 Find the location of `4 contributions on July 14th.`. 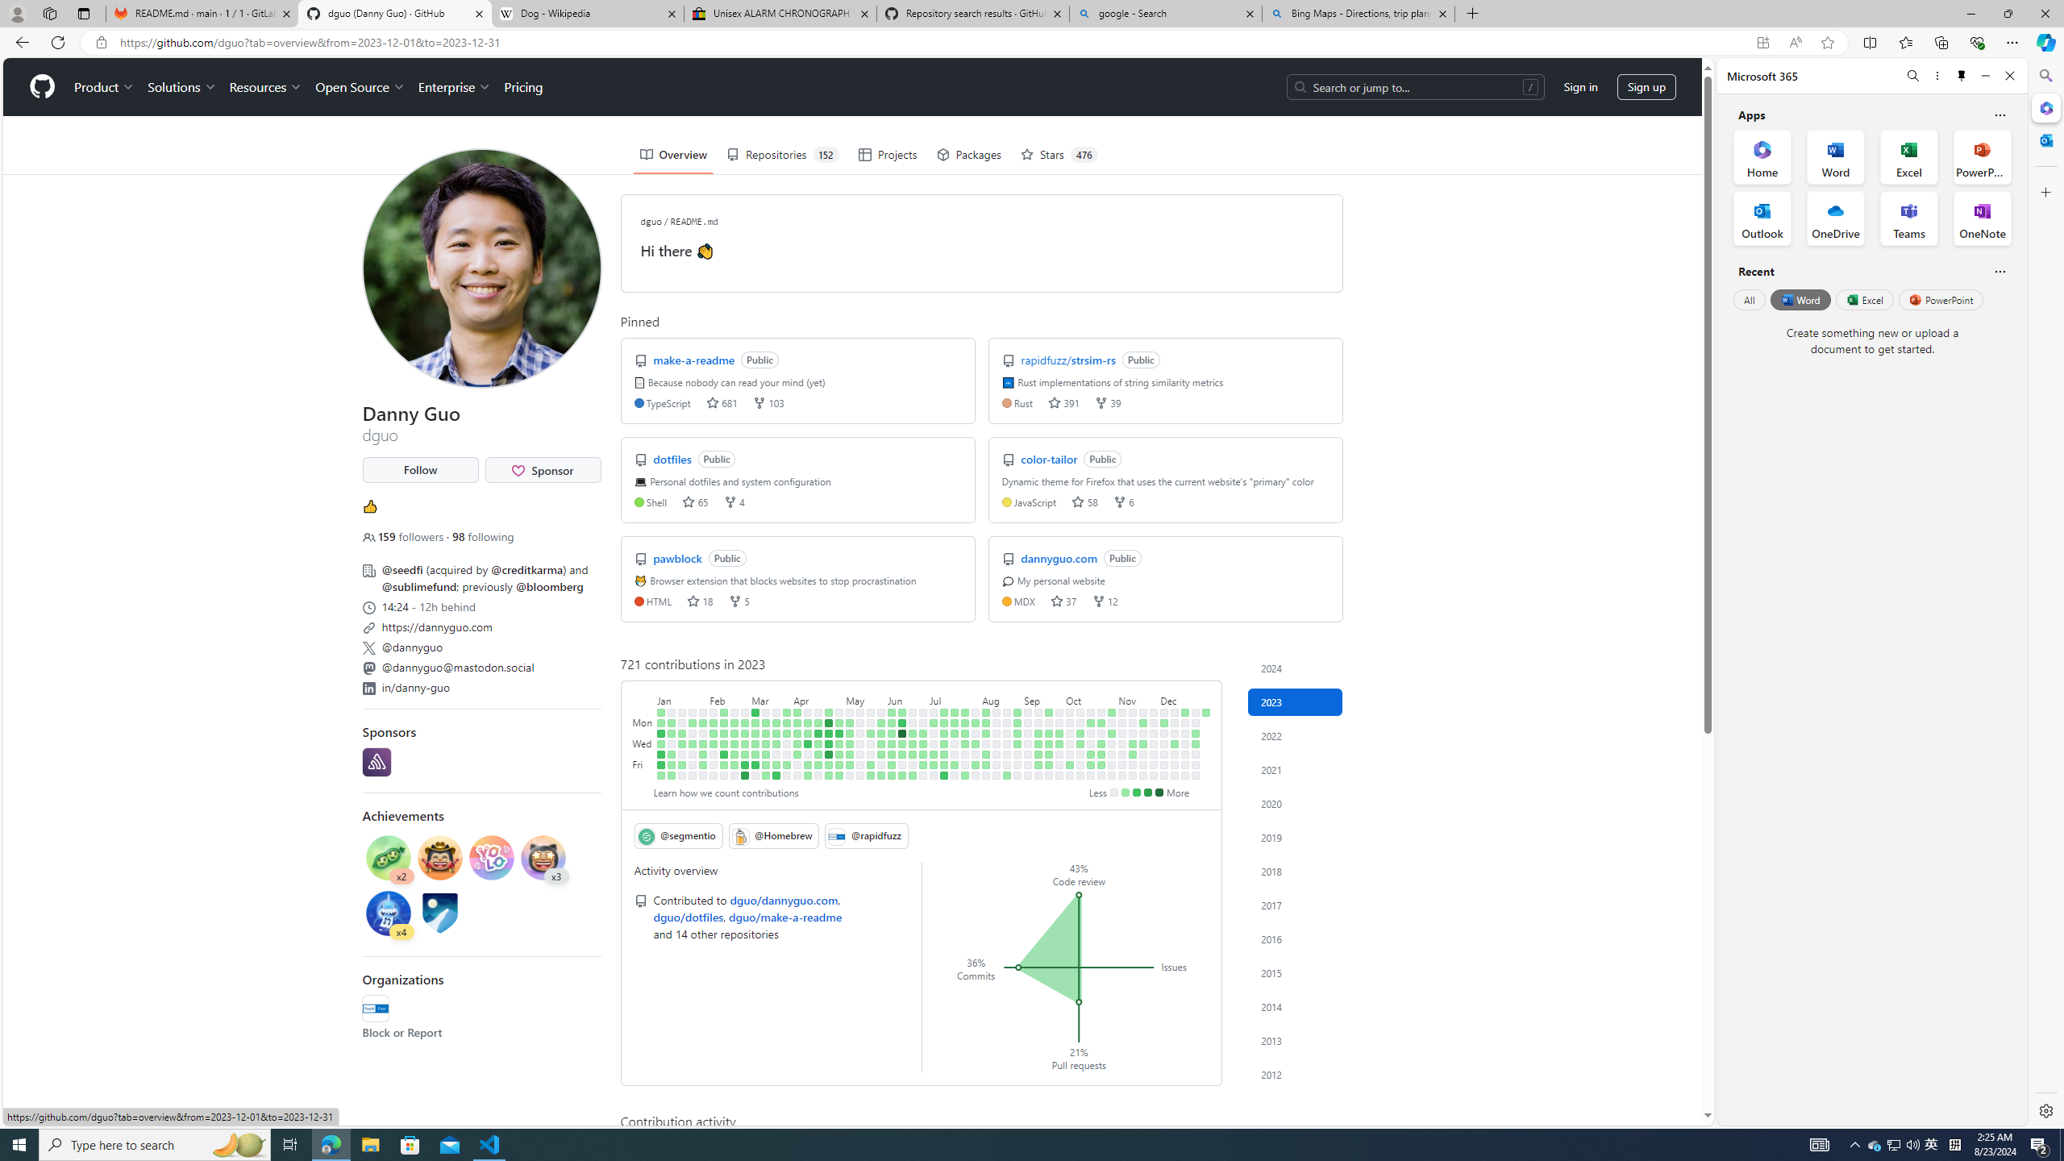

4 contributions on July 14th. is located at coordinates (943, 764).